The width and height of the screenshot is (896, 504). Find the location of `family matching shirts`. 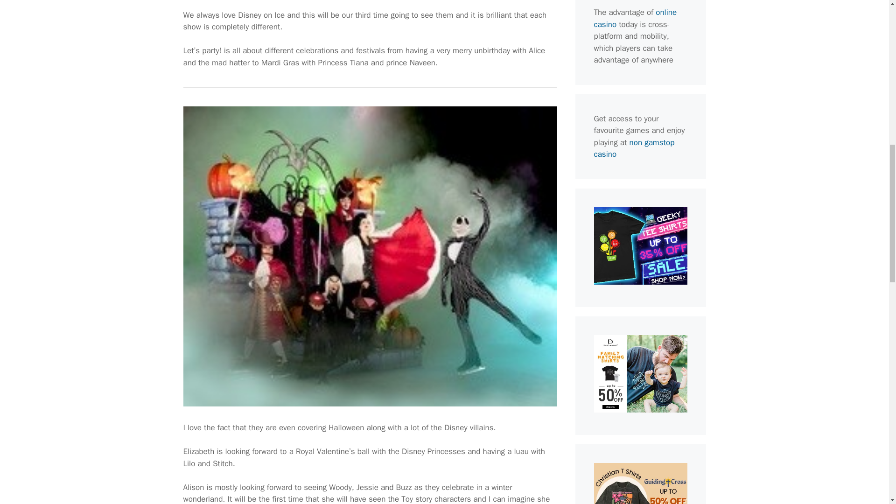

family matching shirts is located at coordinates (640, 410).